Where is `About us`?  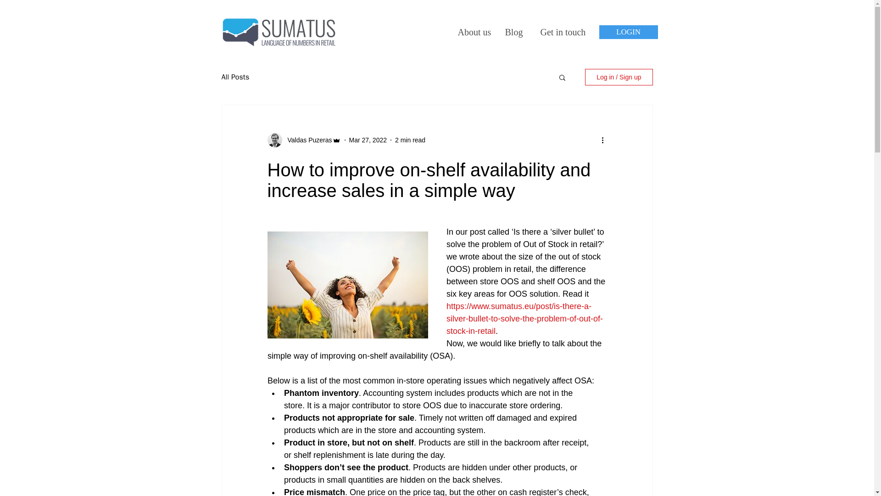 About us is located at coordinates (474, 32).